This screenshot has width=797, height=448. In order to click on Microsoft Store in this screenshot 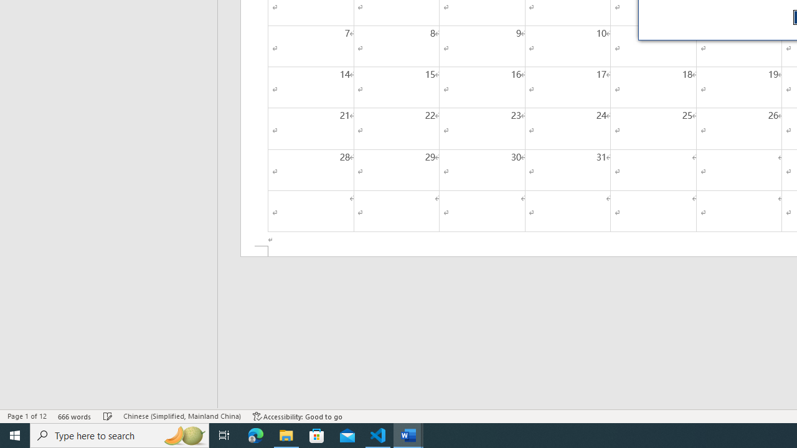, I will do `click(317, 436)`.